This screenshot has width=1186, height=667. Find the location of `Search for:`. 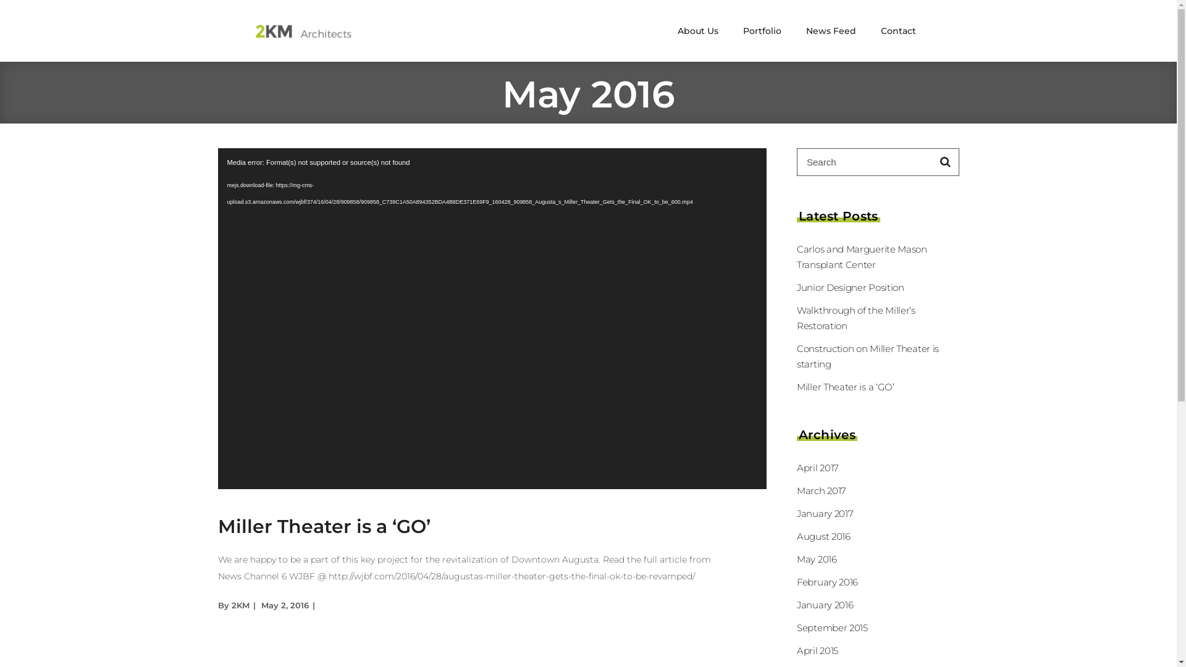

Search for: is located at coordinates (865, 162).